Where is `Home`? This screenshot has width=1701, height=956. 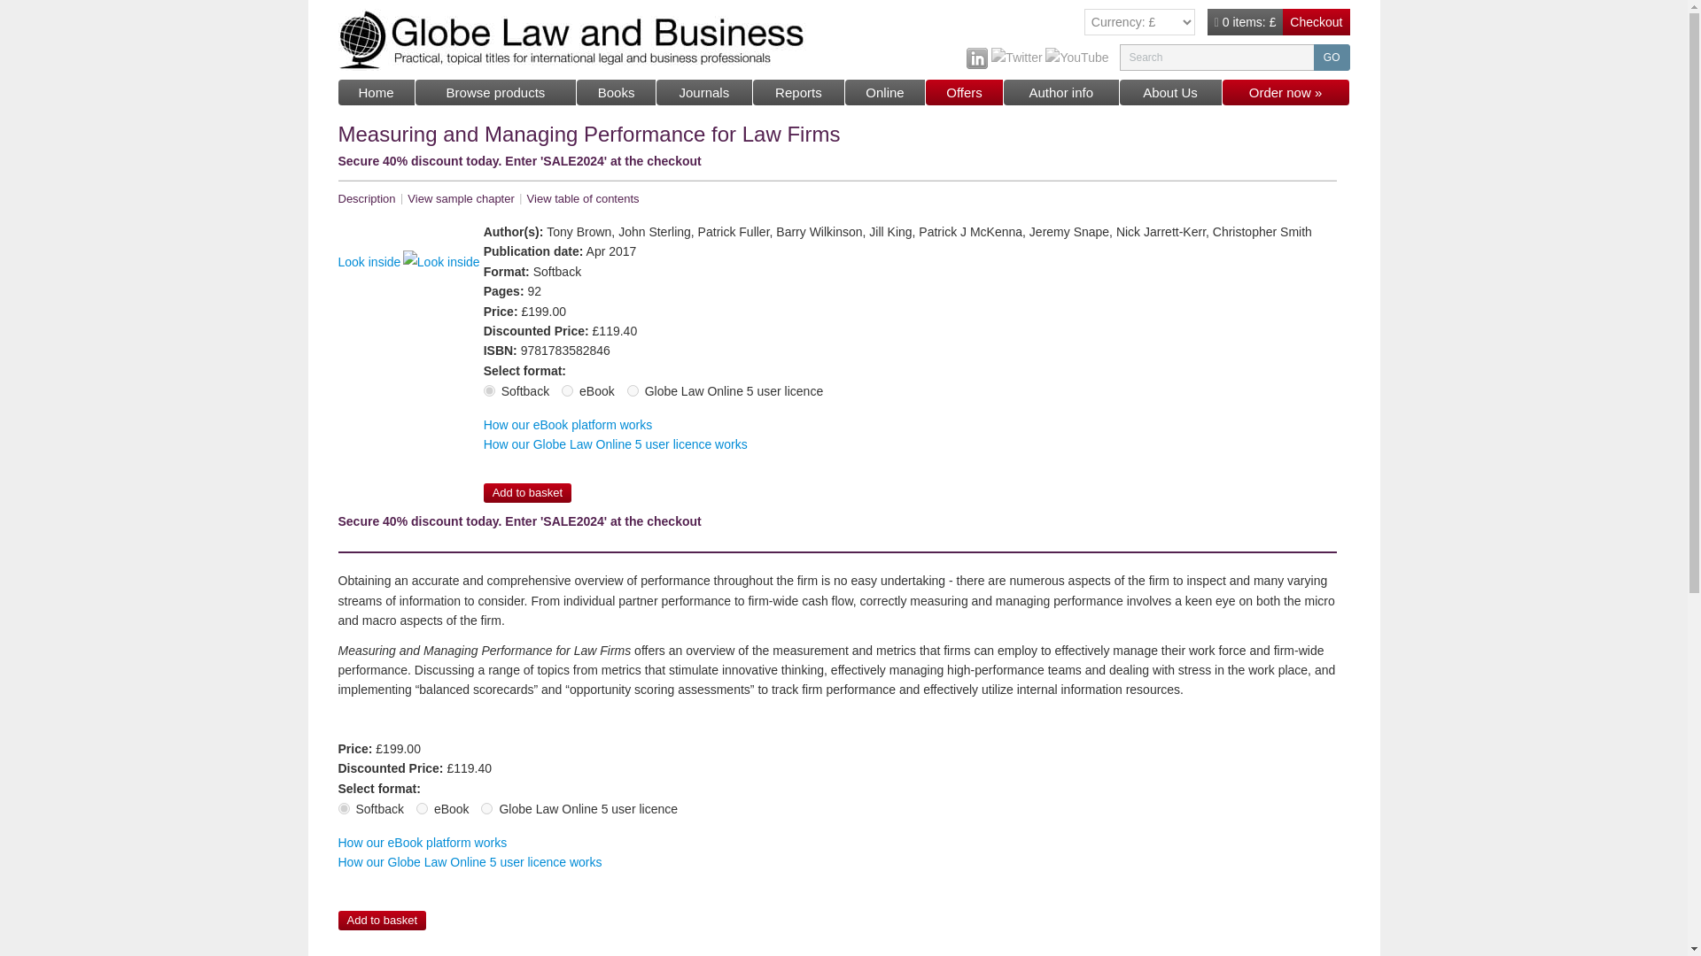 Home is located at coordinates (377, 92).